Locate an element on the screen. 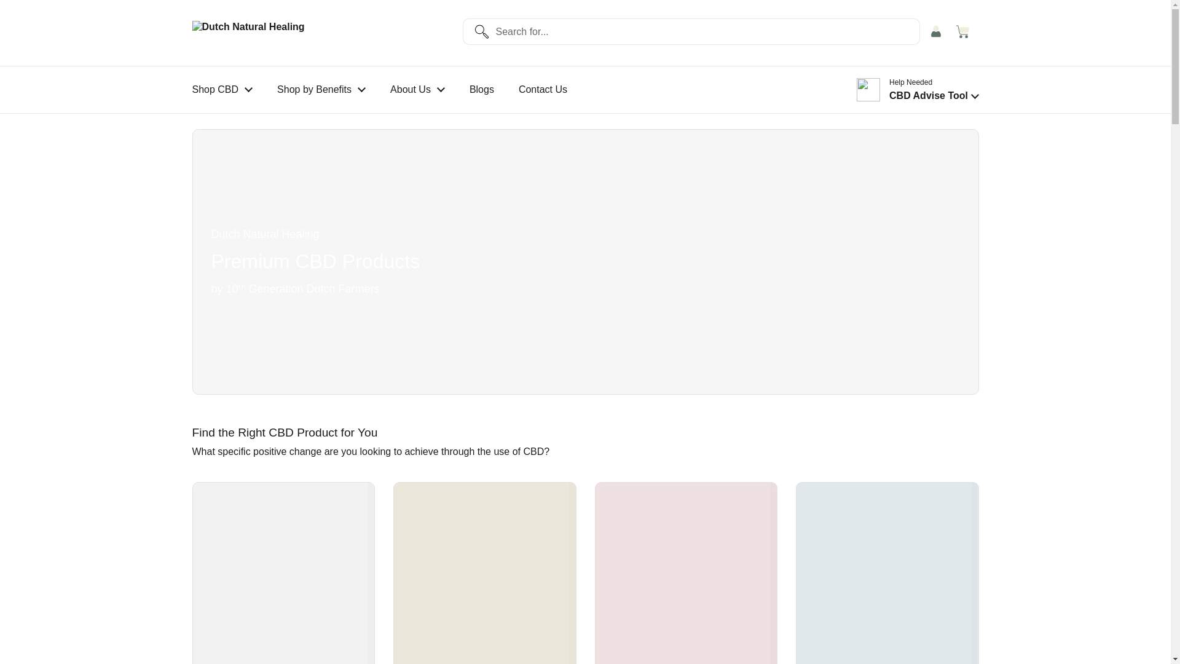 The height and width of the screenshot is (664, 1180). Dutch Natural Healing is located at coordinates (291, 33).